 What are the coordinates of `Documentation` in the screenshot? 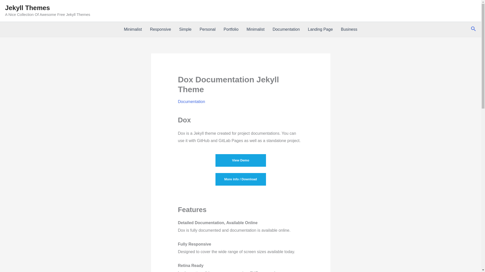 It's located at (191, 101).